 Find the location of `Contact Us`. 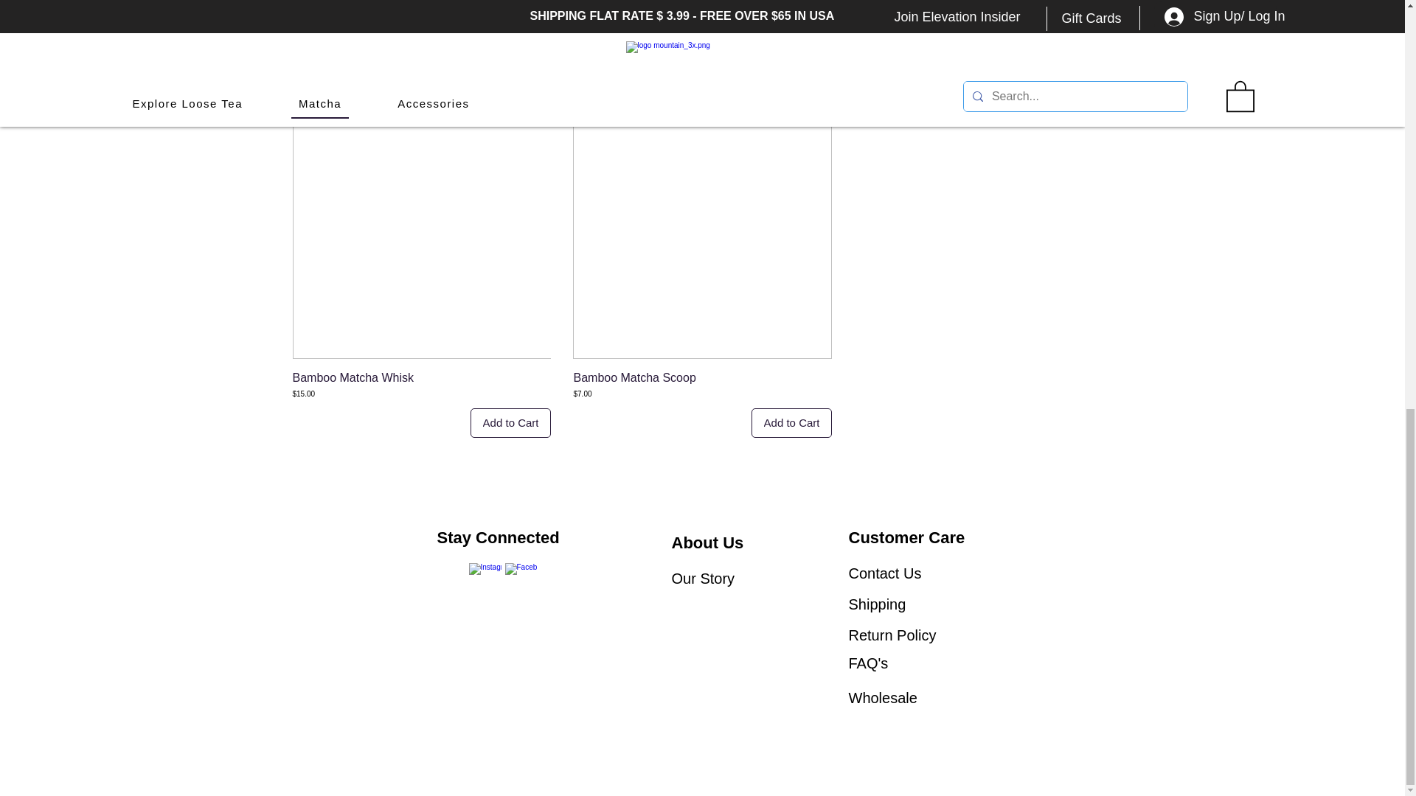

Contact Us is located at coordinates (885, 573).